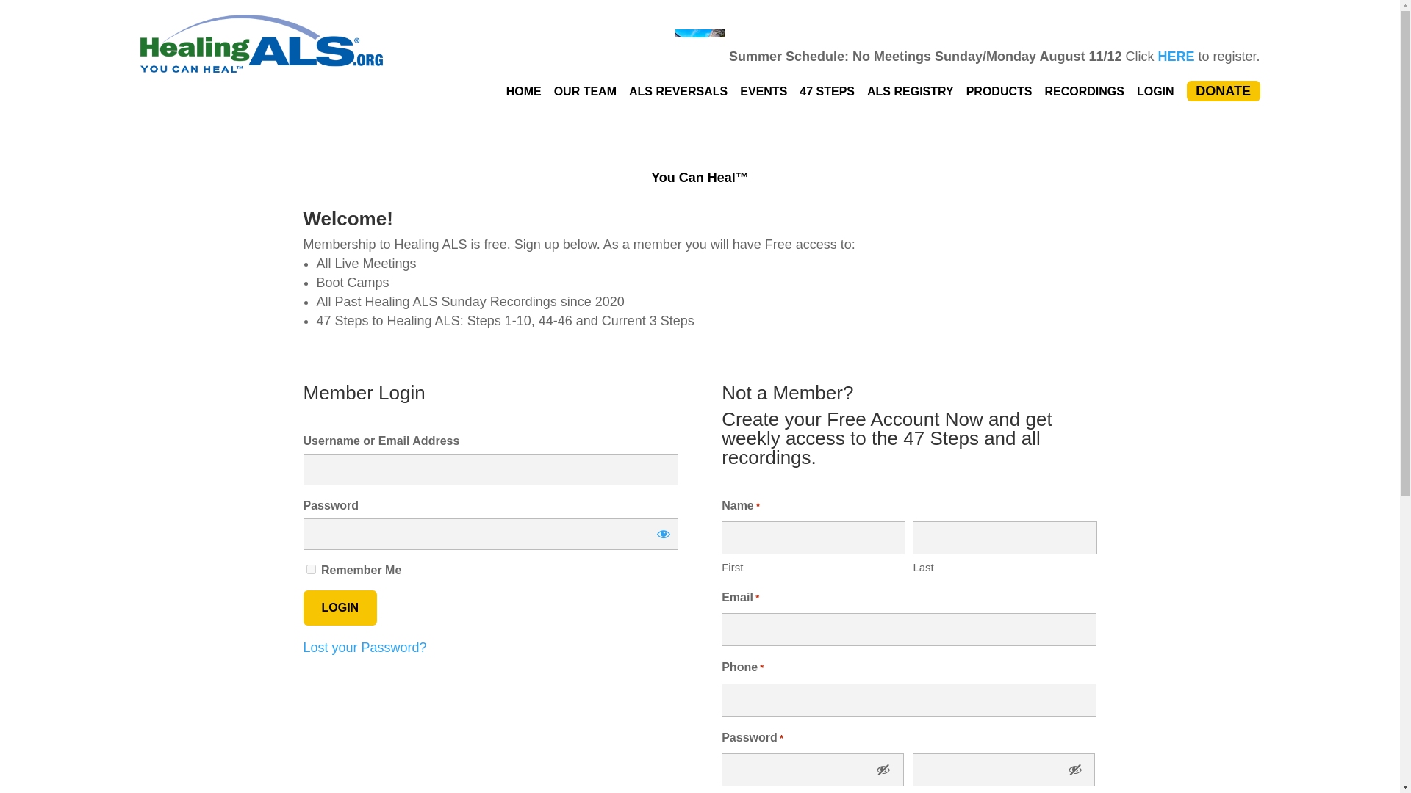 This screenshot has height=793, width=1411. Describe the element at coordinates (340, 608) in the screenshot. I see `Login` at that location.